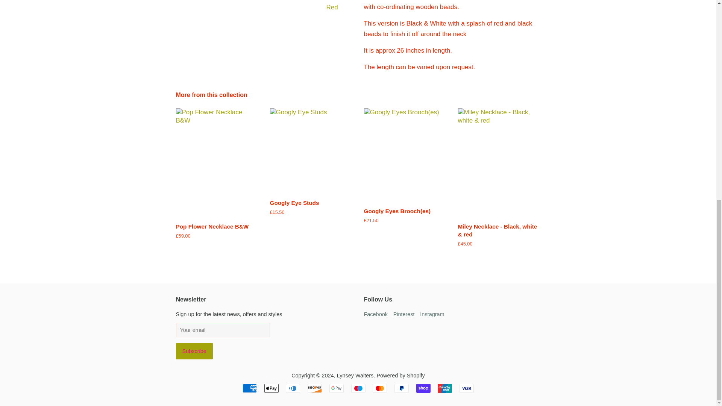 Image resolution: width=722 pixels, height=406 pixels. What do you see at coordinates (423, 388) in the screenshot?
I see `Shop Pay` at bounding box center [423, 388].